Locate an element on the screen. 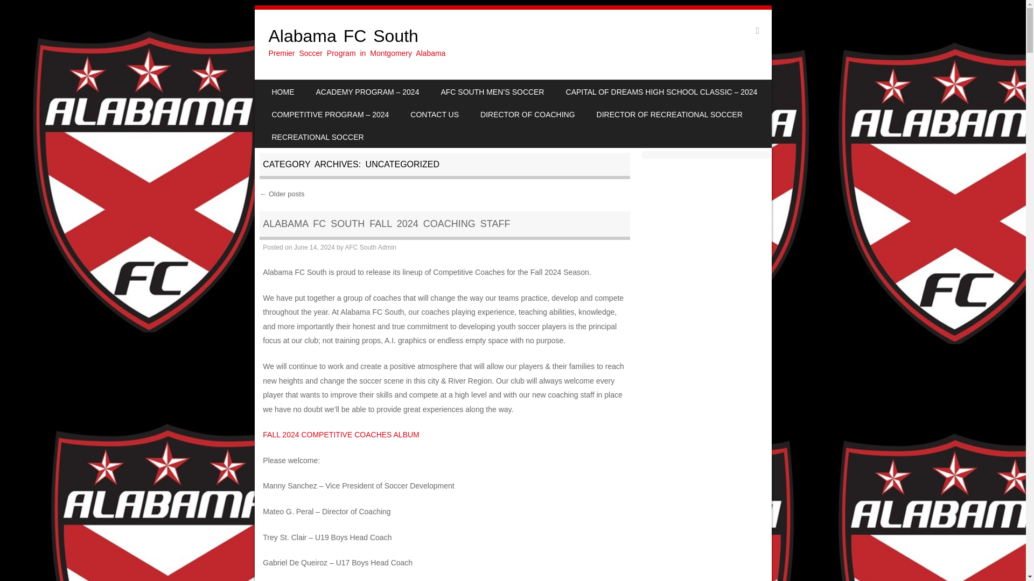  Alabama FC South is located at coordinates (343, 36).